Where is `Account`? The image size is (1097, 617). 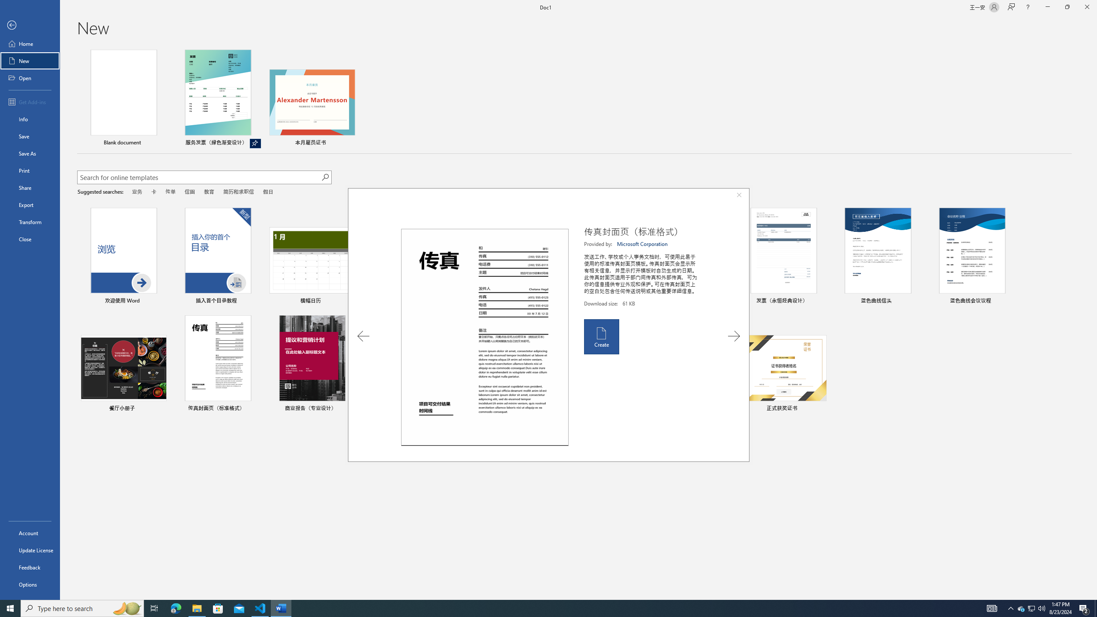
Account is located at coordinates (30, 533).